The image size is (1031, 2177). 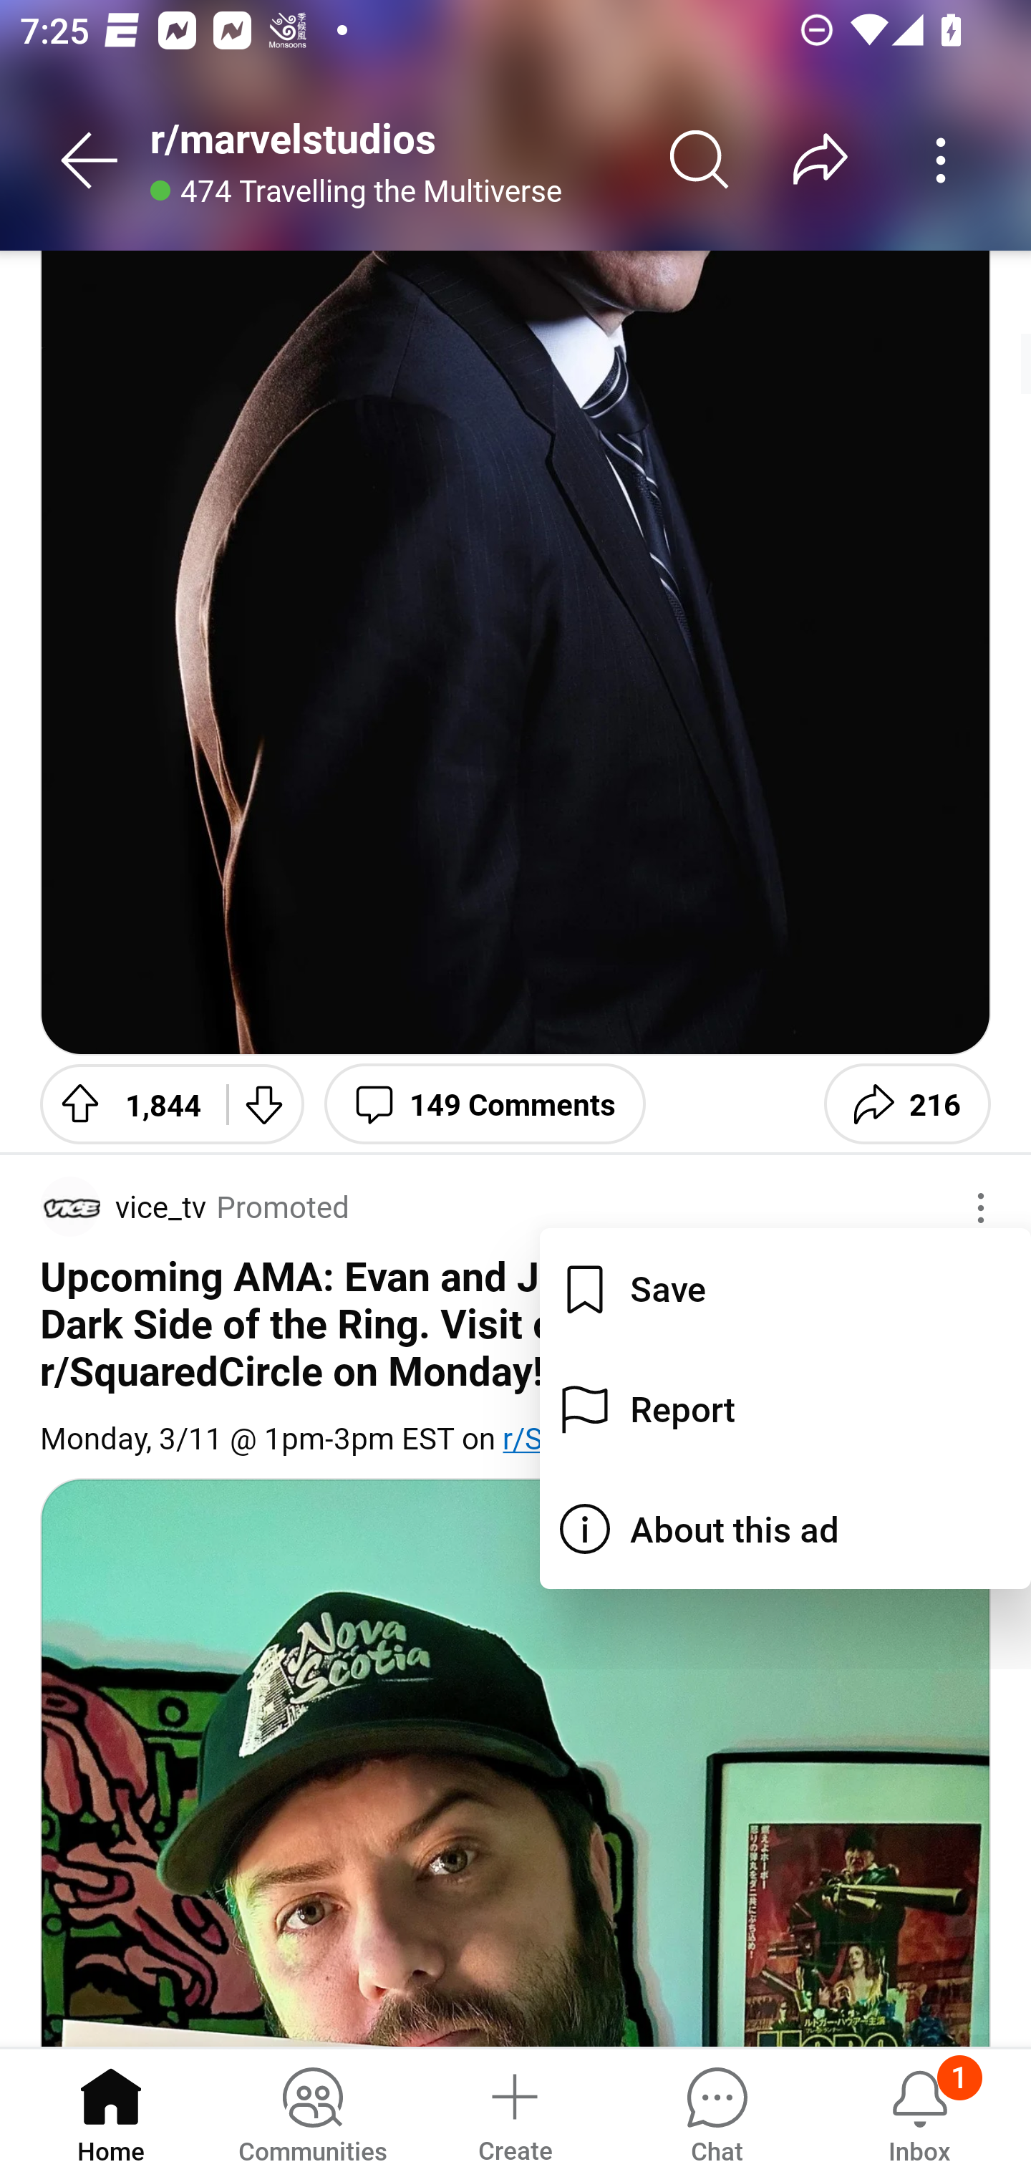 What do you see at coordinates (785, 1408) in the screenshot?
I see `Report` at bounding box center [785, 1408].